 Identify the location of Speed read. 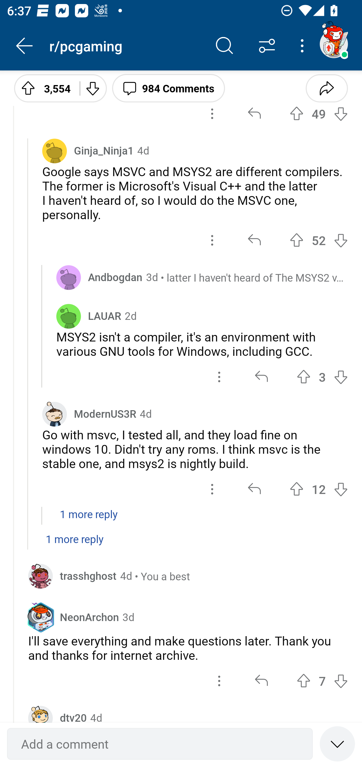
(337, 743).